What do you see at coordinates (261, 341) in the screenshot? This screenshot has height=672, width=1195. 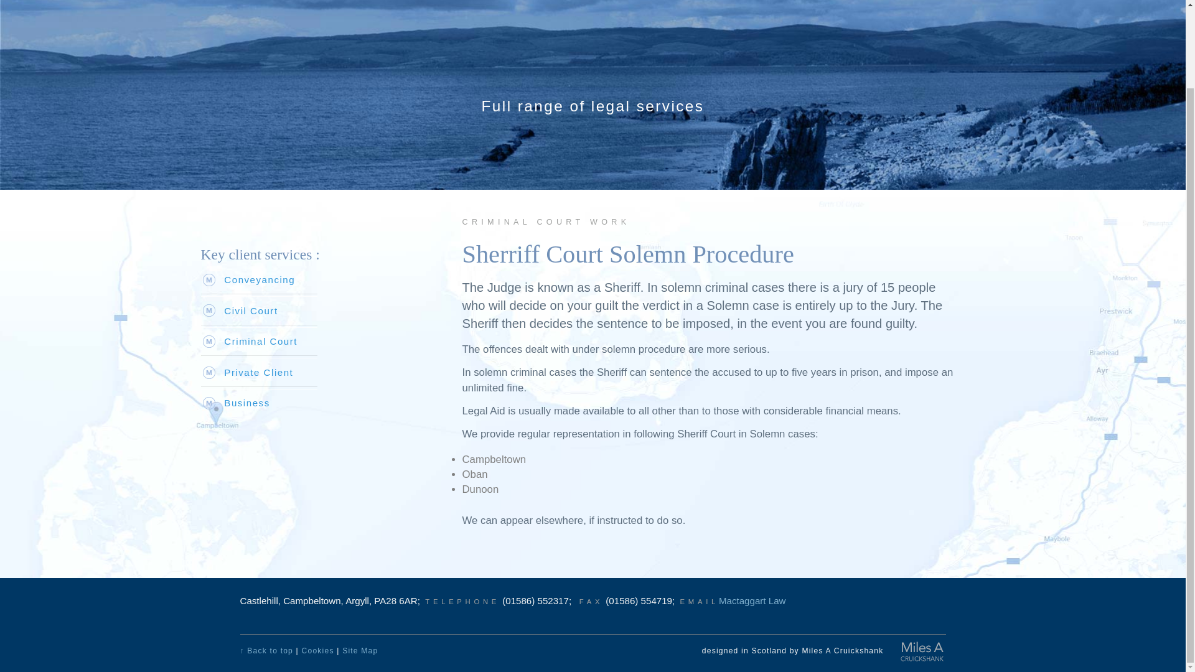 I see `Criminal Court` at bounding box center [261, 341].